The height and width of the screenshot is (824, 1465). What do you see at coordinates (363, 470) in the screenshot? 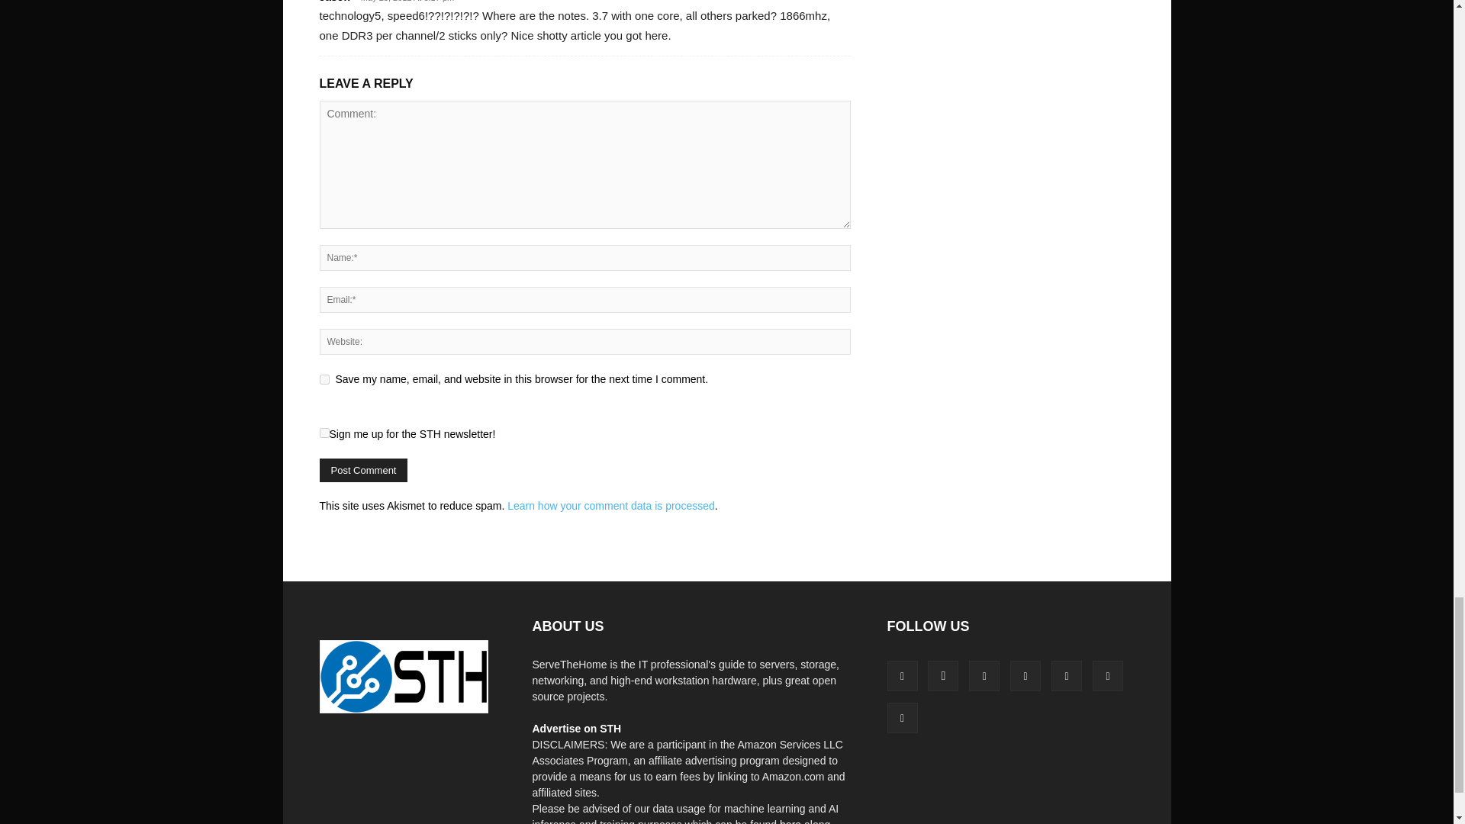
I see `Post Comment` at bounding box center [363, 470].